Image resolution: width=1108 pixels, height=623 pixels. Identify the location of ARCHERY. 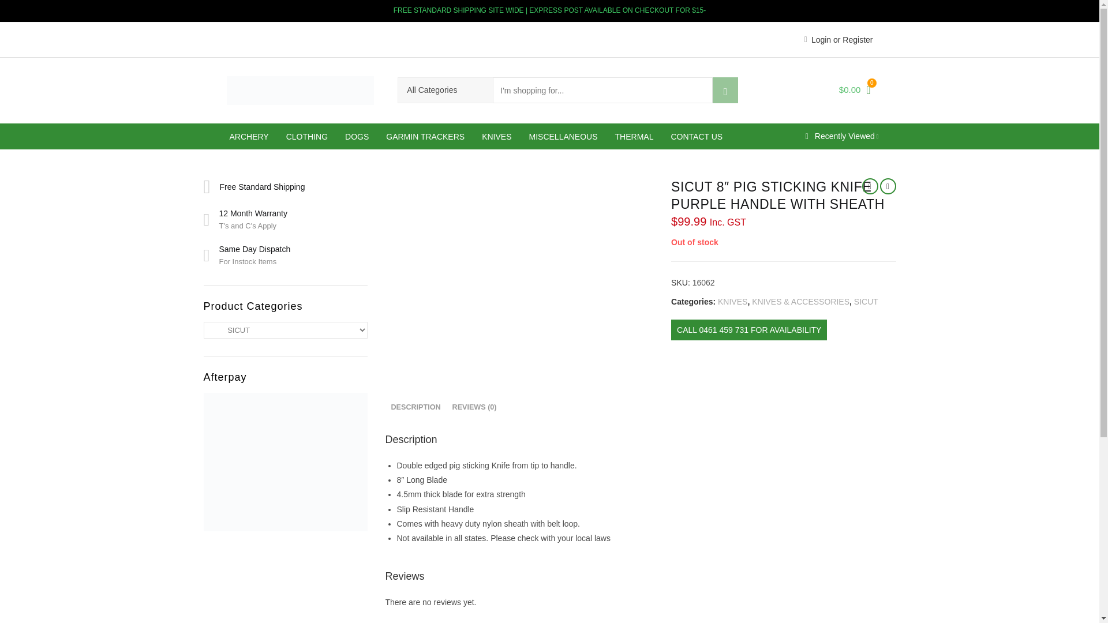
(249, 136).